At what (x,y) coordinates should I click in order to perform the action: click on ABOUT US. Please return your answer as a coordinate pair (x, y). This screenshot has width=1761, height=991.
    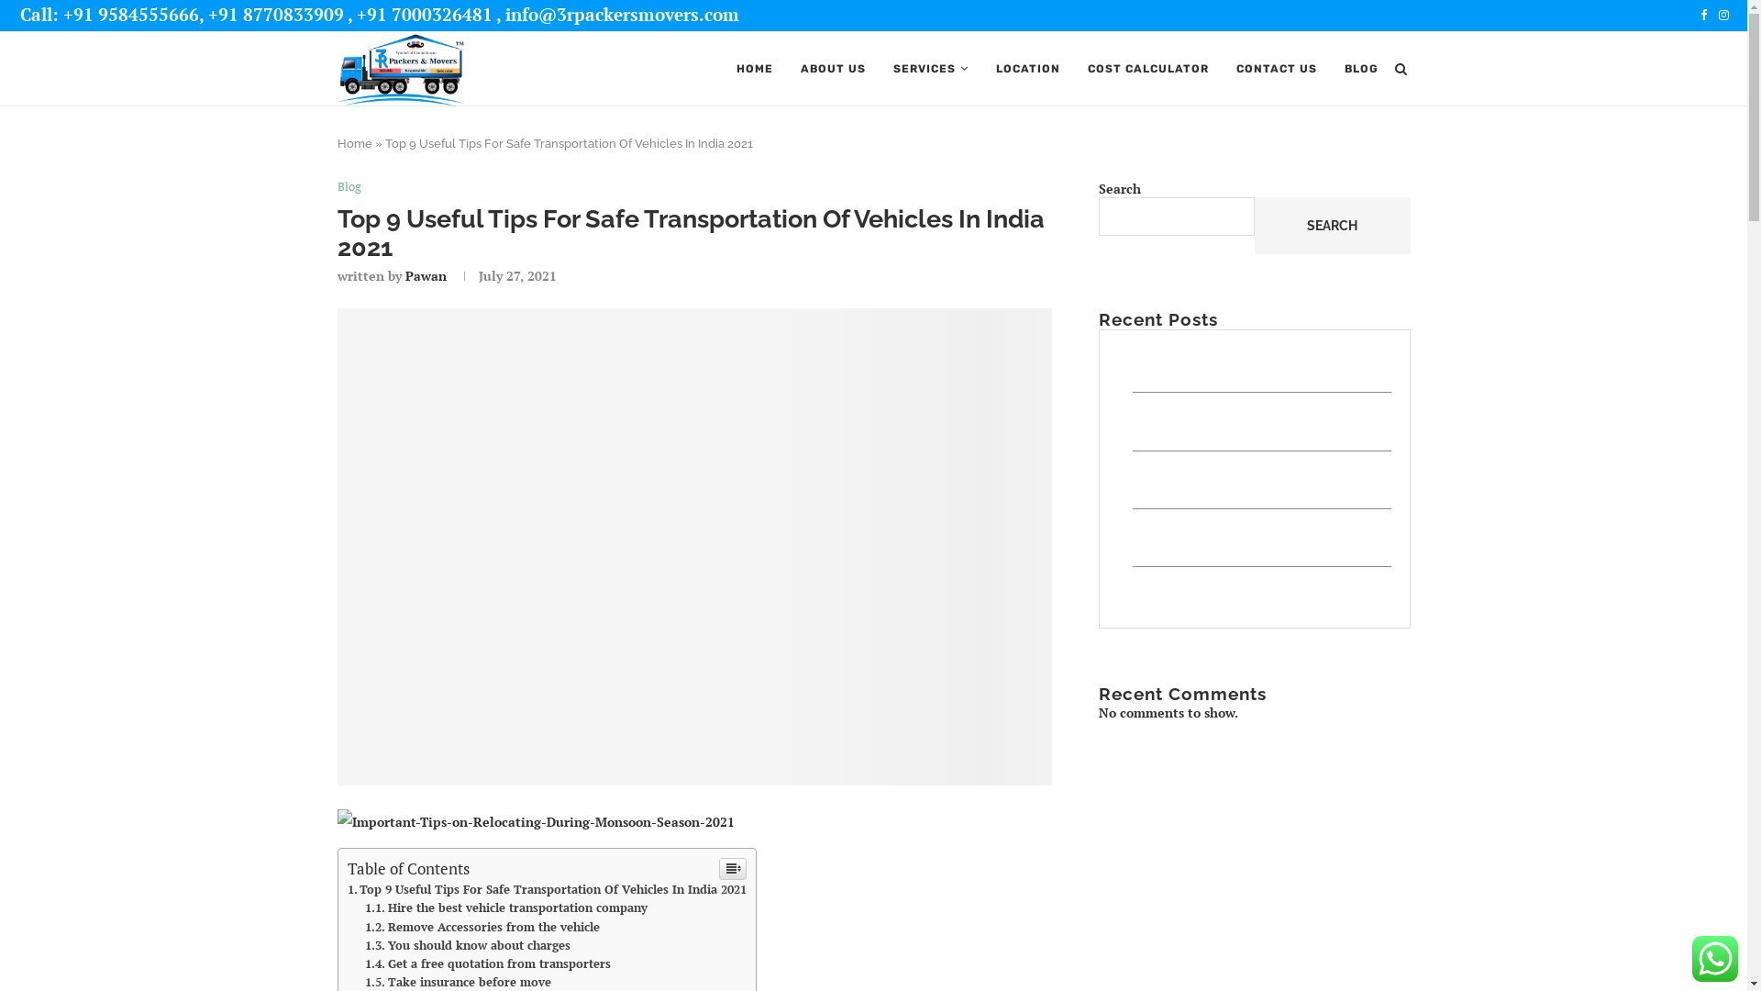
    Looking at the image, I should click on (833, 69).